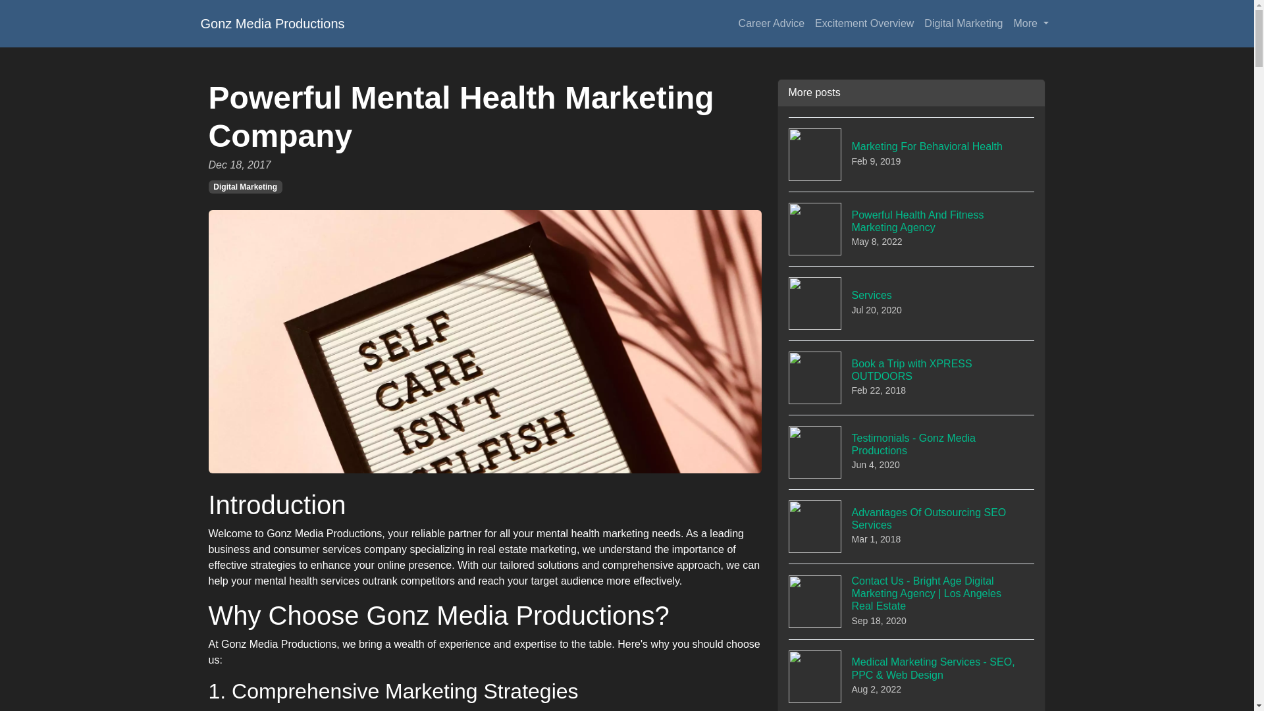 The image size is (1264, 711). I want to click on Career Advice, so click(245, 187).